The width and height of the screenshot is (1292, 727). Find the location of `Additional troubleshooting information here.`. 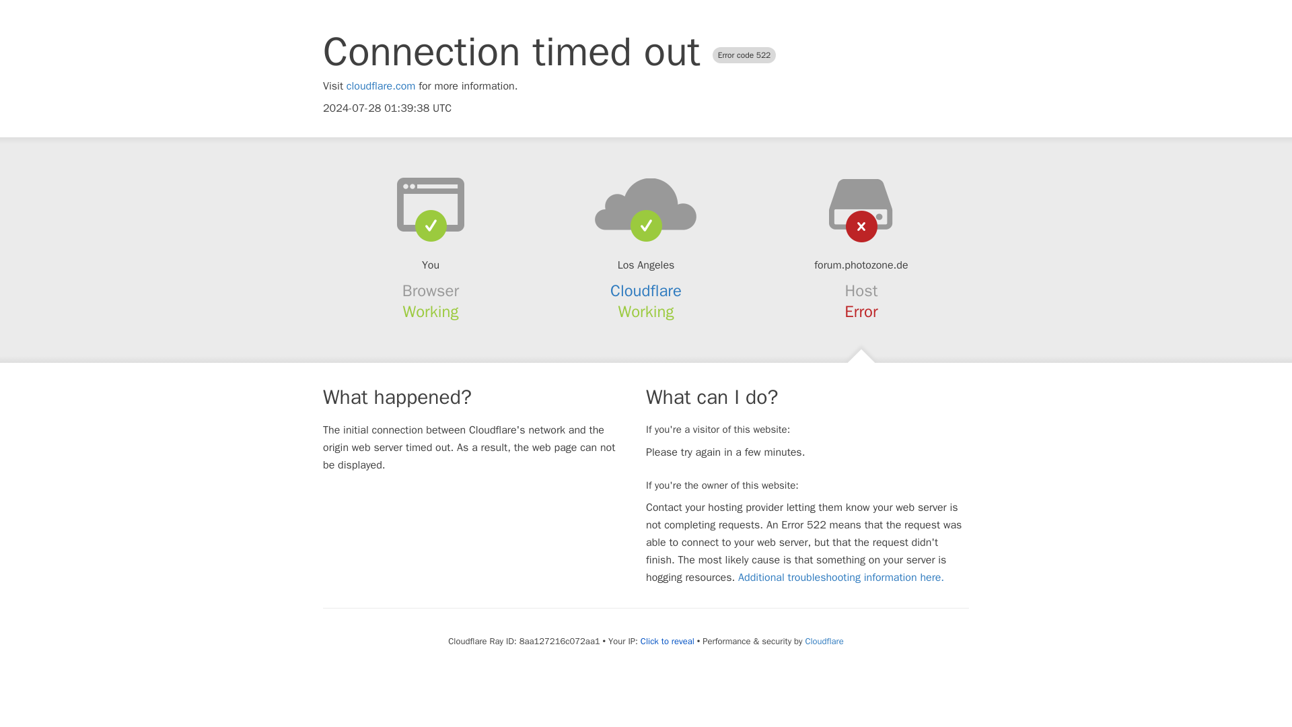

Additional troubleshooting information here. is located at coordinates (841, 578).